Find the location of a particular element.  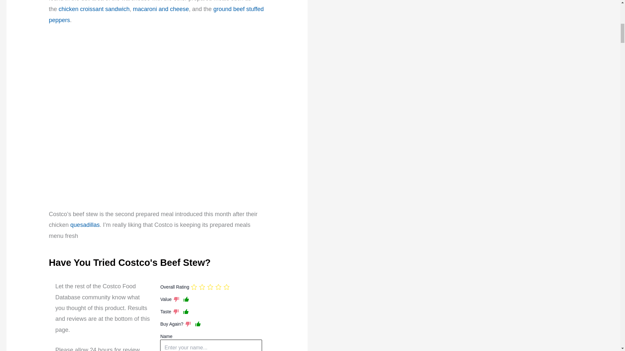

thumbs up is located at coordinates (186, 299).